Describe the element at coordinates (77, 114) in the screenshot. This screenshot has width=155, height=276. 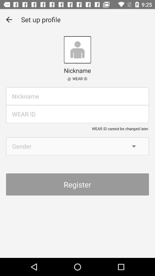
I see `enter id option` at that location.